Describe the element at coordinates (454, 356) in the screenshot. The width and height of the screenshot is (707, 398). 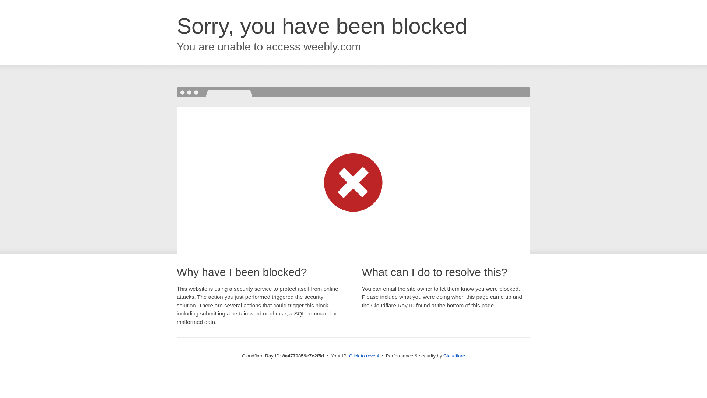
I see `Cloudflare` at that location.